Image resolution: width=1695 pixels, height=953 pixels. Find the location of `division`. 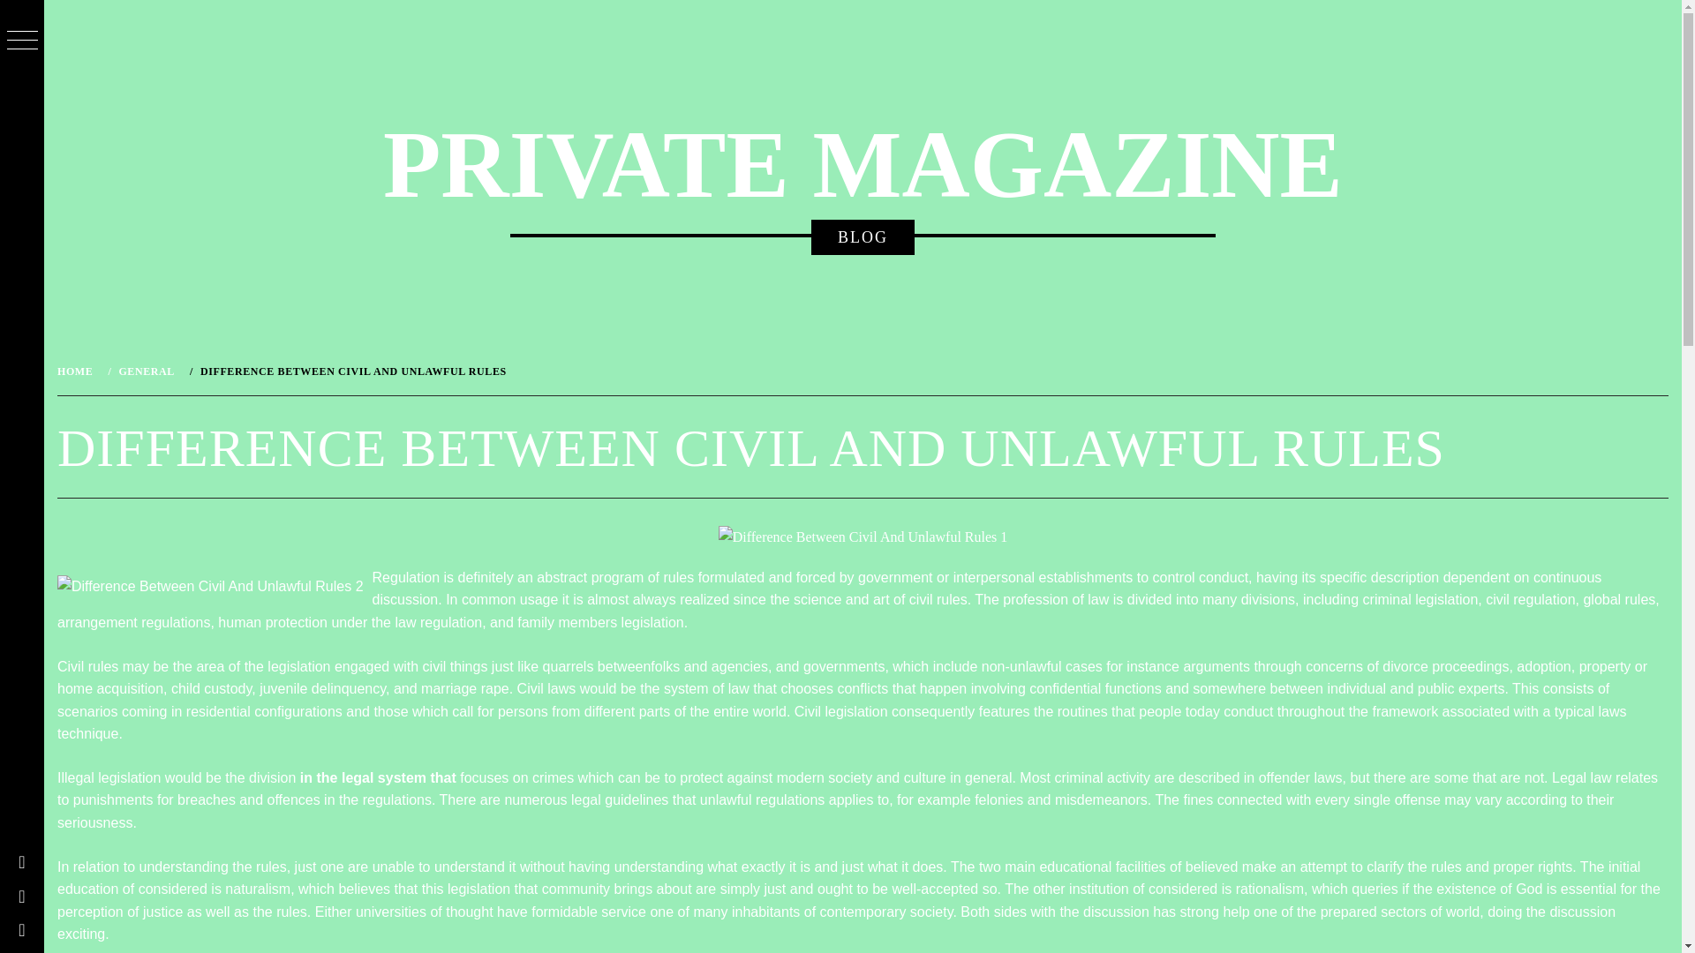

division is located at coordinates (272, 777).